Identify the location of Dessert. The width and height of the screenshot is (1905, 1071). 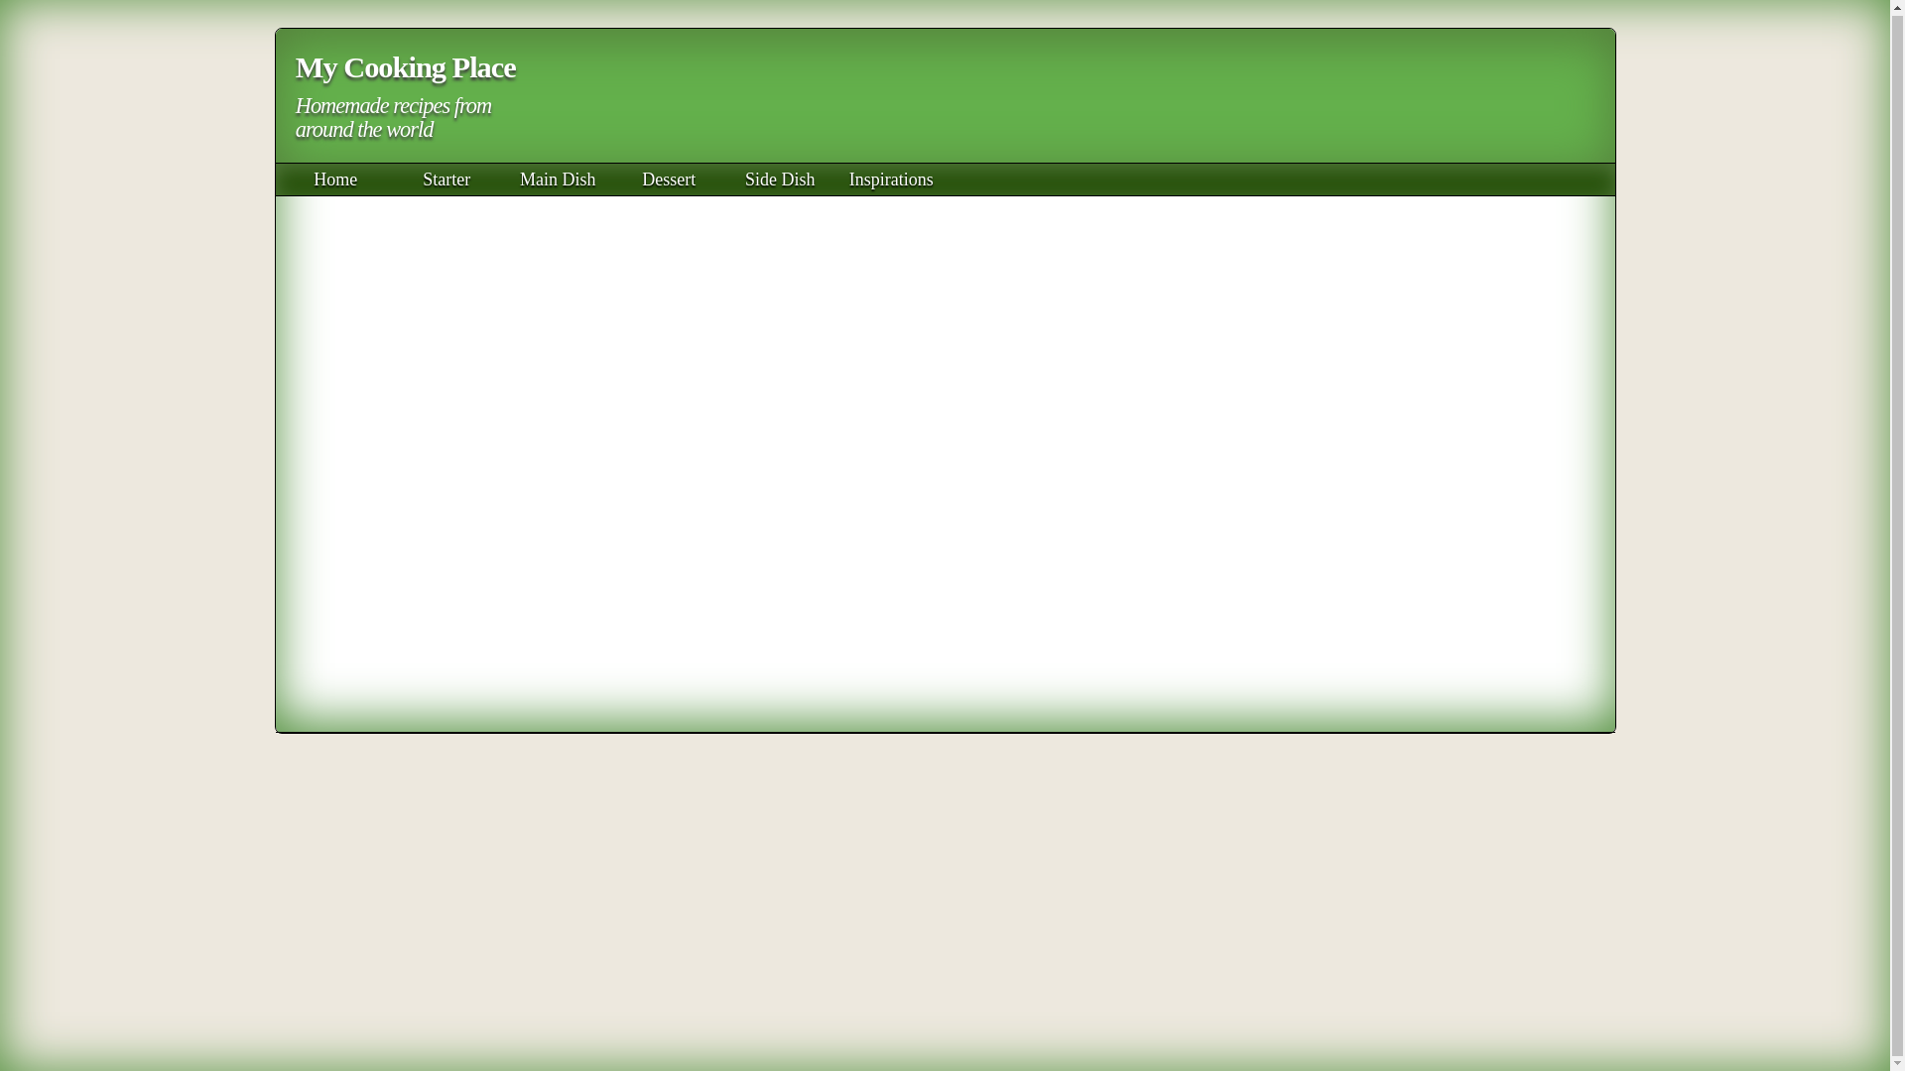
(669, 178).